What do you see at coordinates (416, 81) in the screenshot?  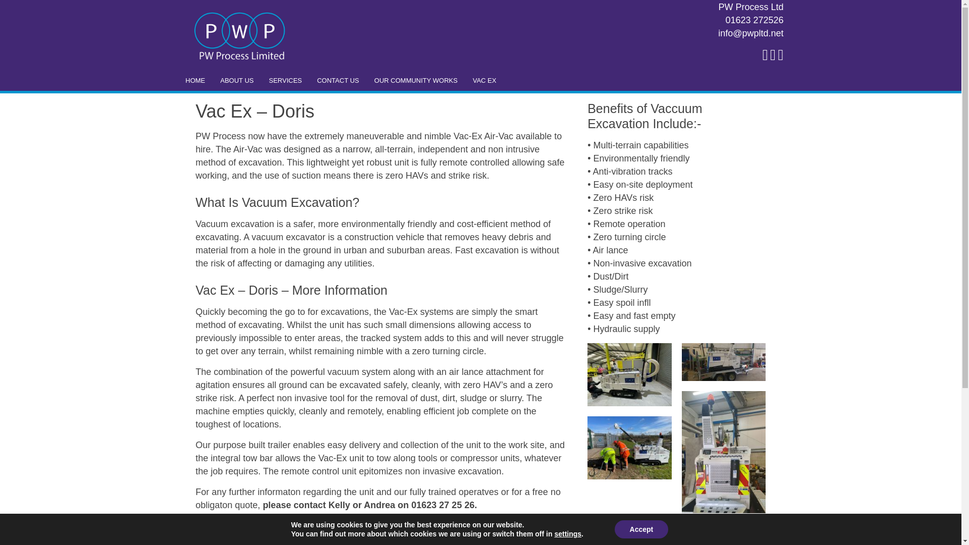 I see `OUR COMMUNITY WORKS` at bounding box center [416, 81].